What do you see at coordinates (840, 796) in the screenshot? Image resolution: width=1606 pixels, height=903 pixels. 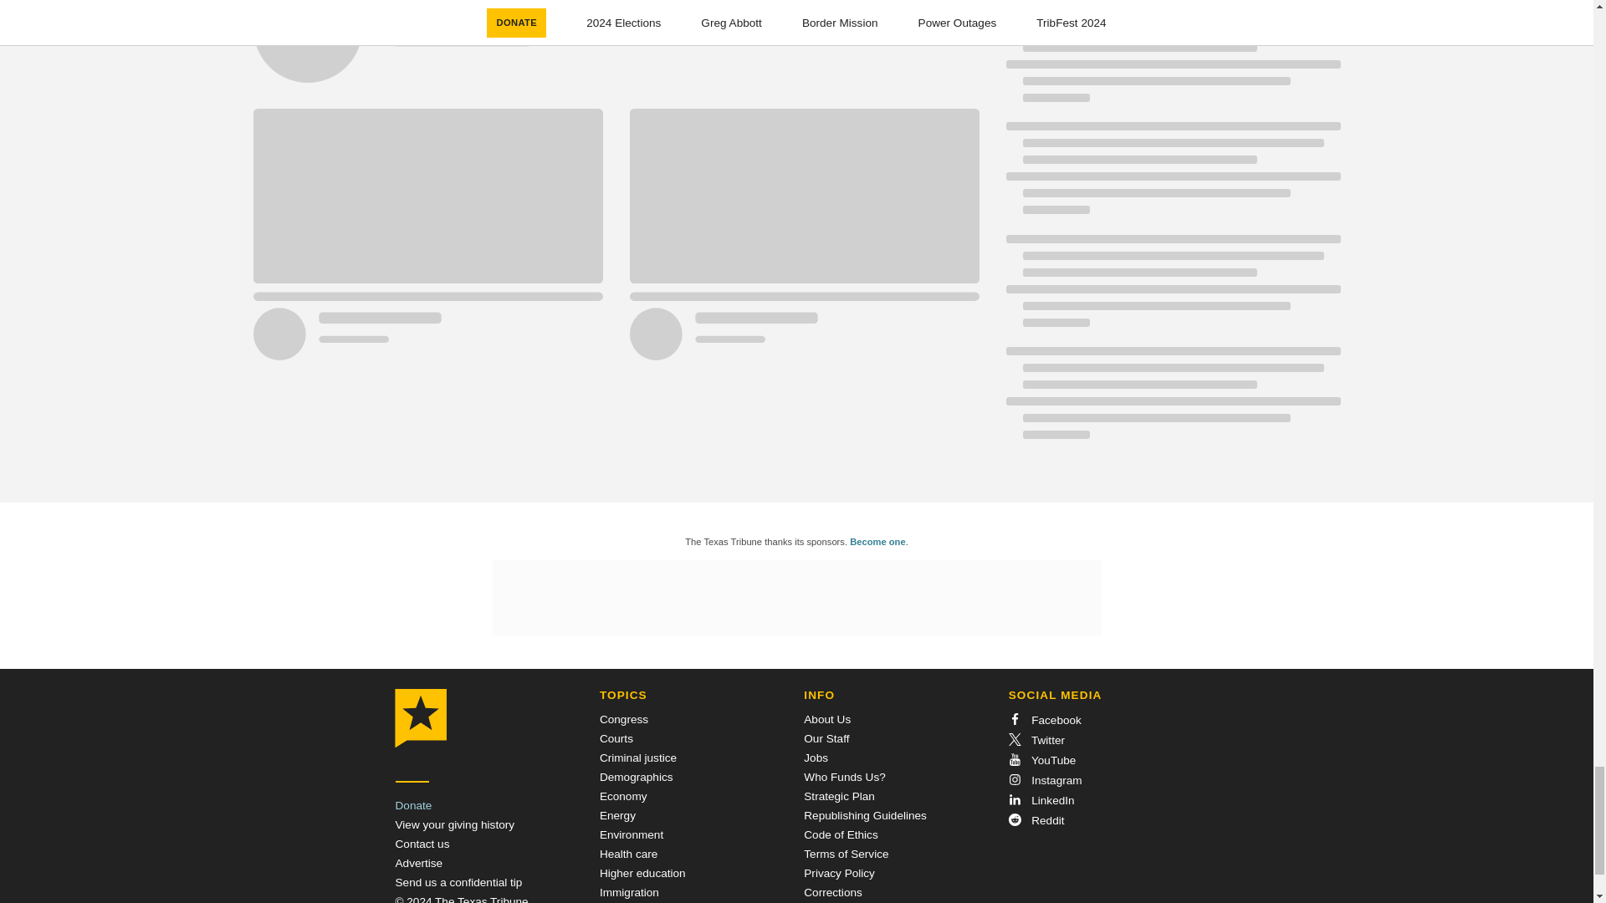 I see `Strategic Plan` at bounding box center [840, 796].